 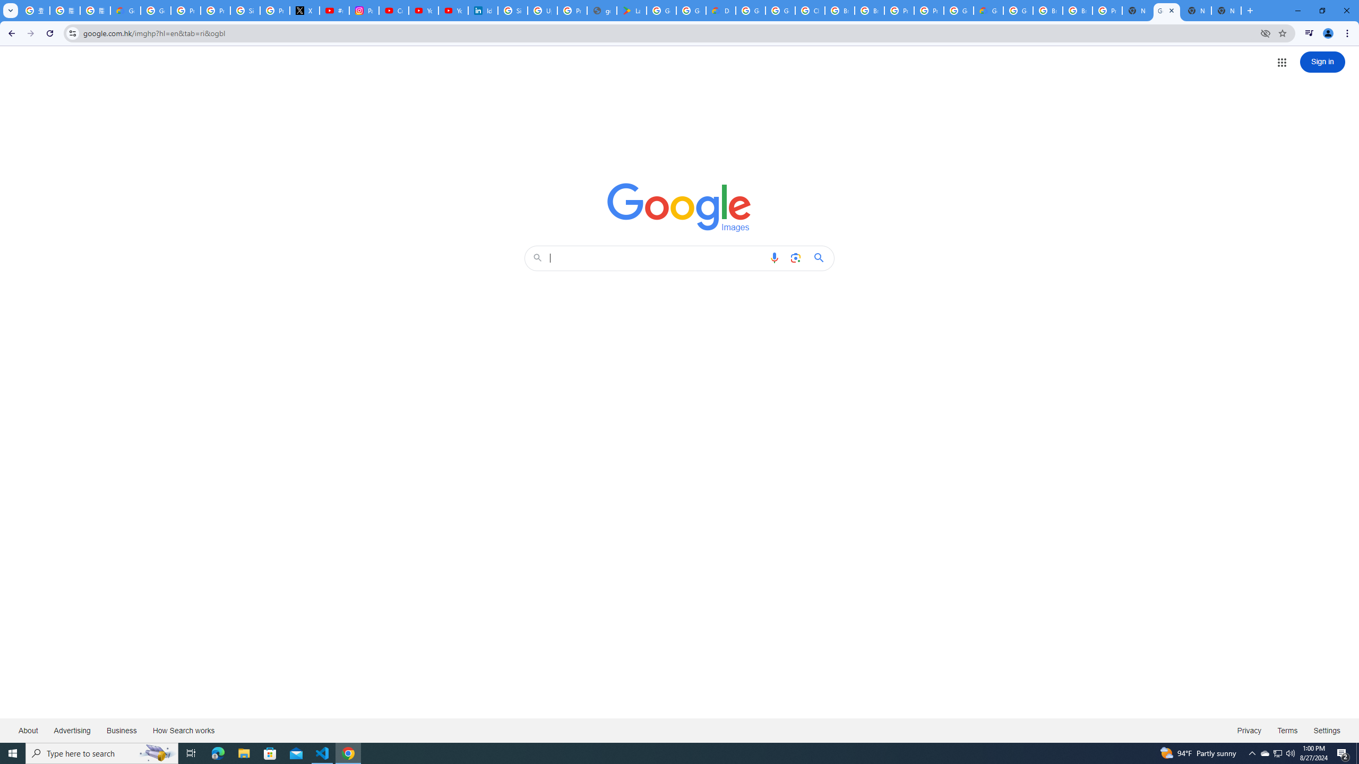 I want to click on X, so click(x=305, y=11).